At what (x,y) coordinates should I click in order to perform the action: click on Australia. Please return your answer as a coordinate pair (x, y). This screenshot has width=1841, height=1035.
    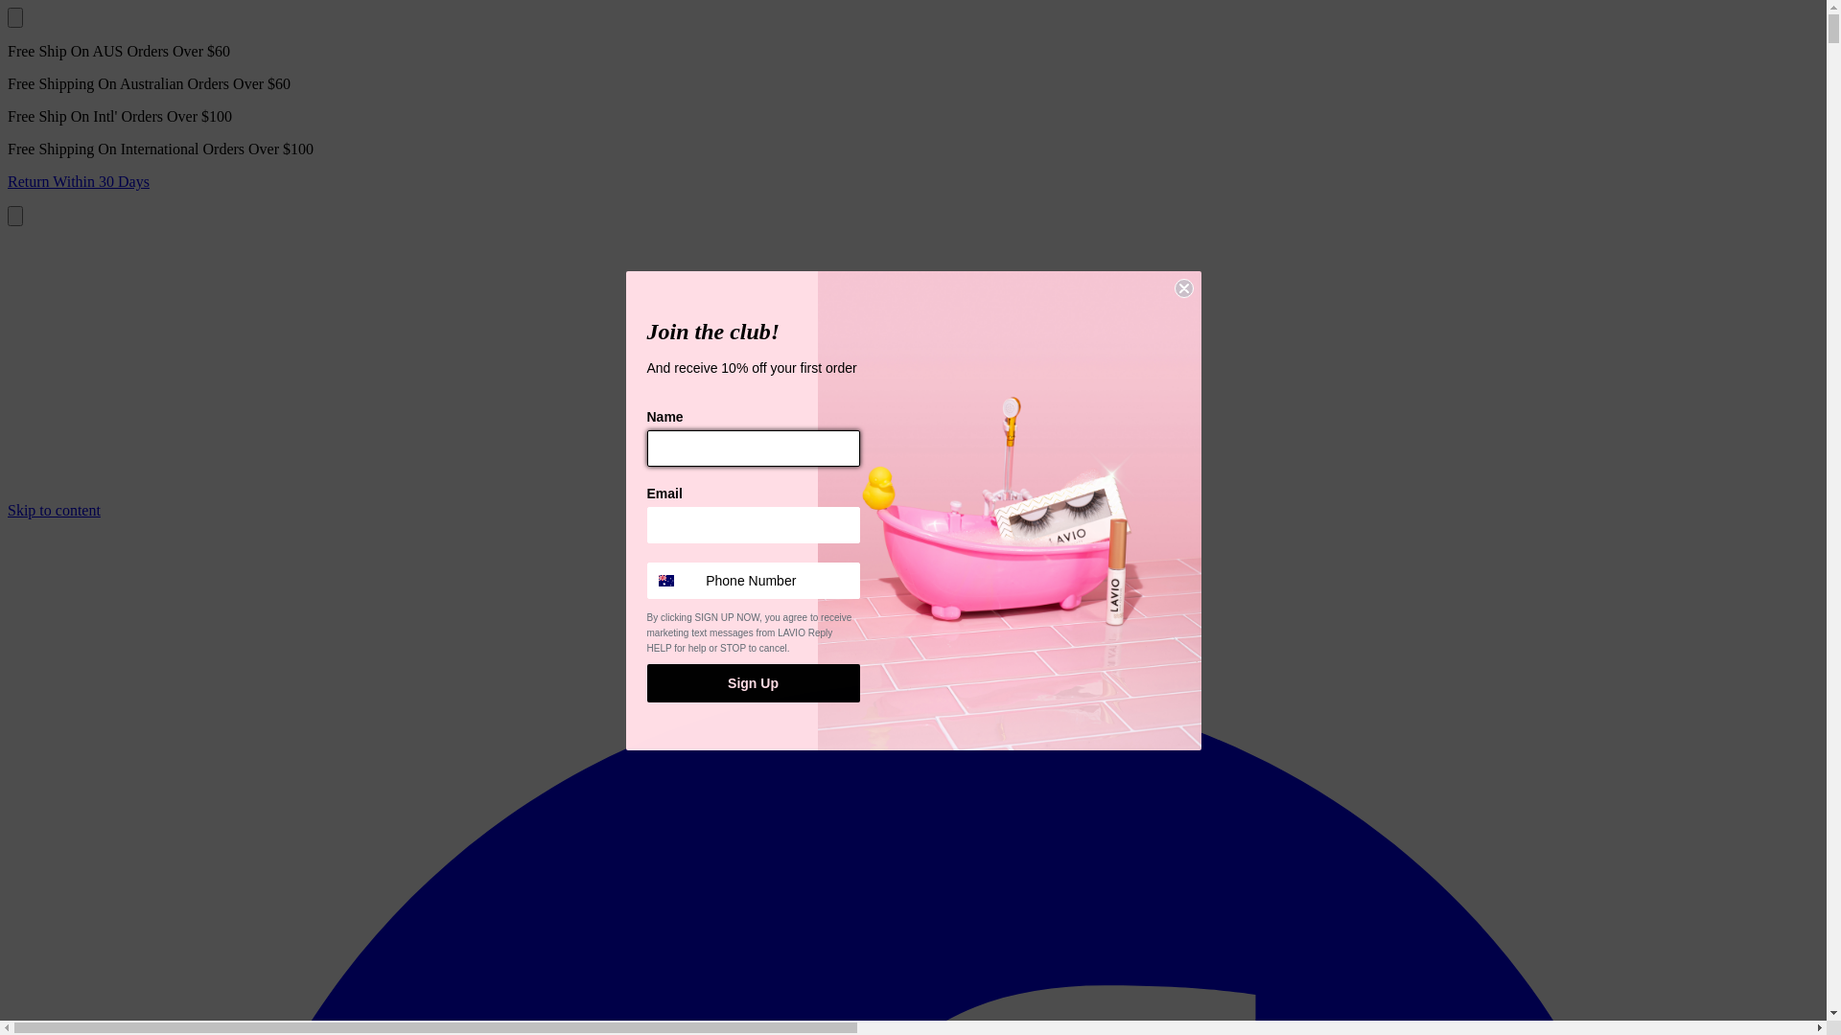
    Looking at the image, I should click on (665, 581).